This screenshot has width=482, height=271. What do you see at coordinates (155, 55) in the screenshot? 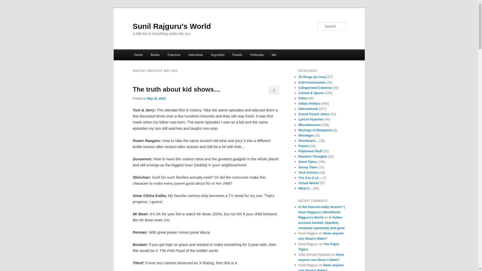
I see `Books` at bounding box center [155, 55].